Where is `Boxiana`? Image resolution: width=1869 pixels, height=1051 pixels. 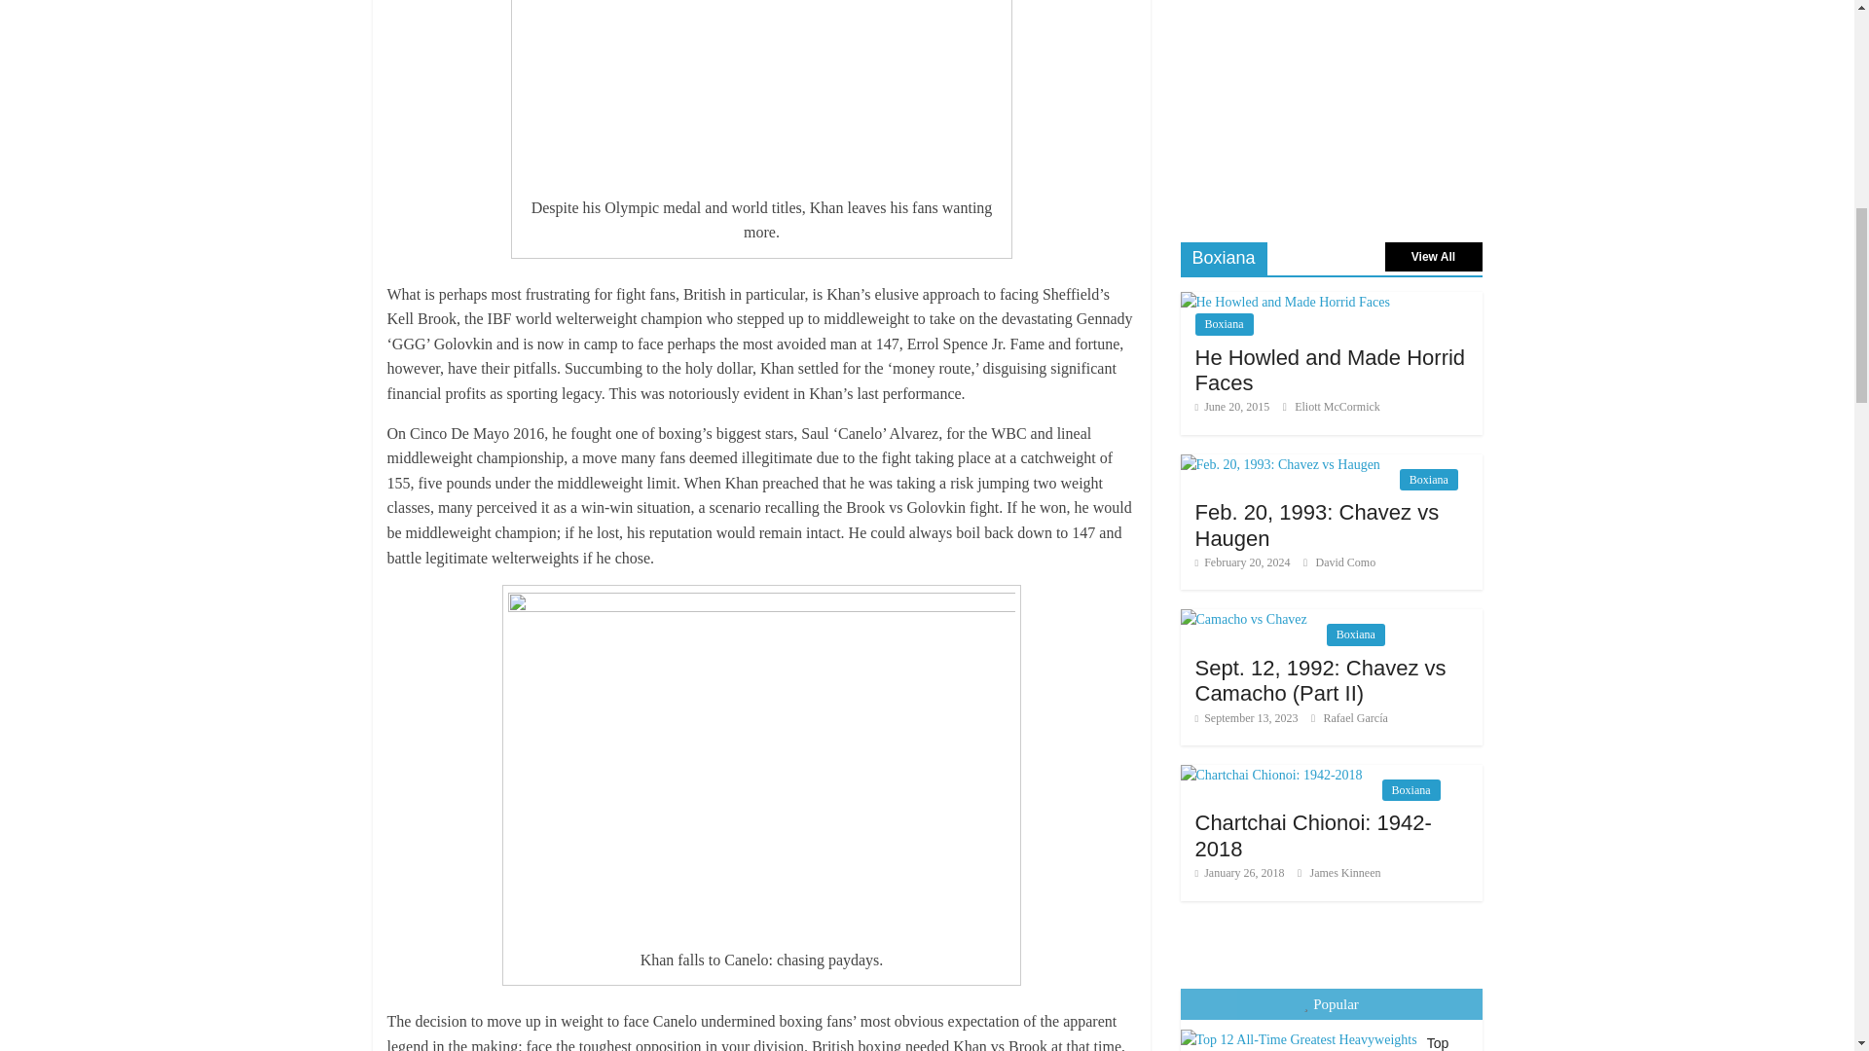 Boxiana is located at coordinates (1225, 323).